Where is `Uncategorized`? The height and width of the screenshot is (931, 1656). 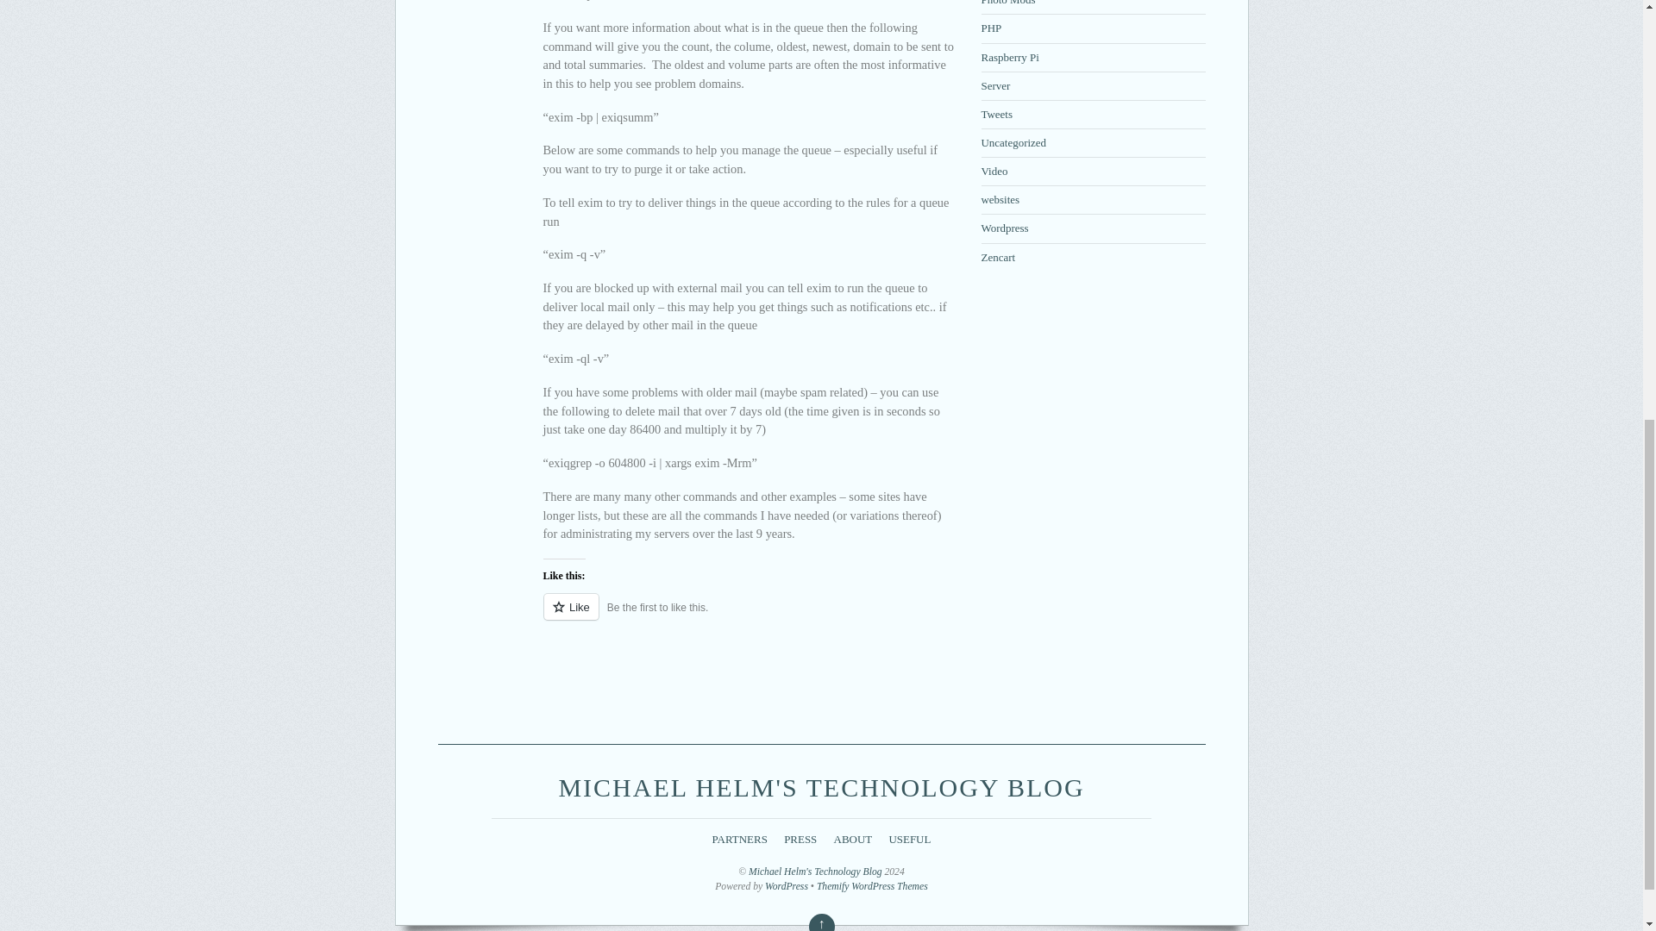 Uncategorized is located at coordinates (1014, 141).